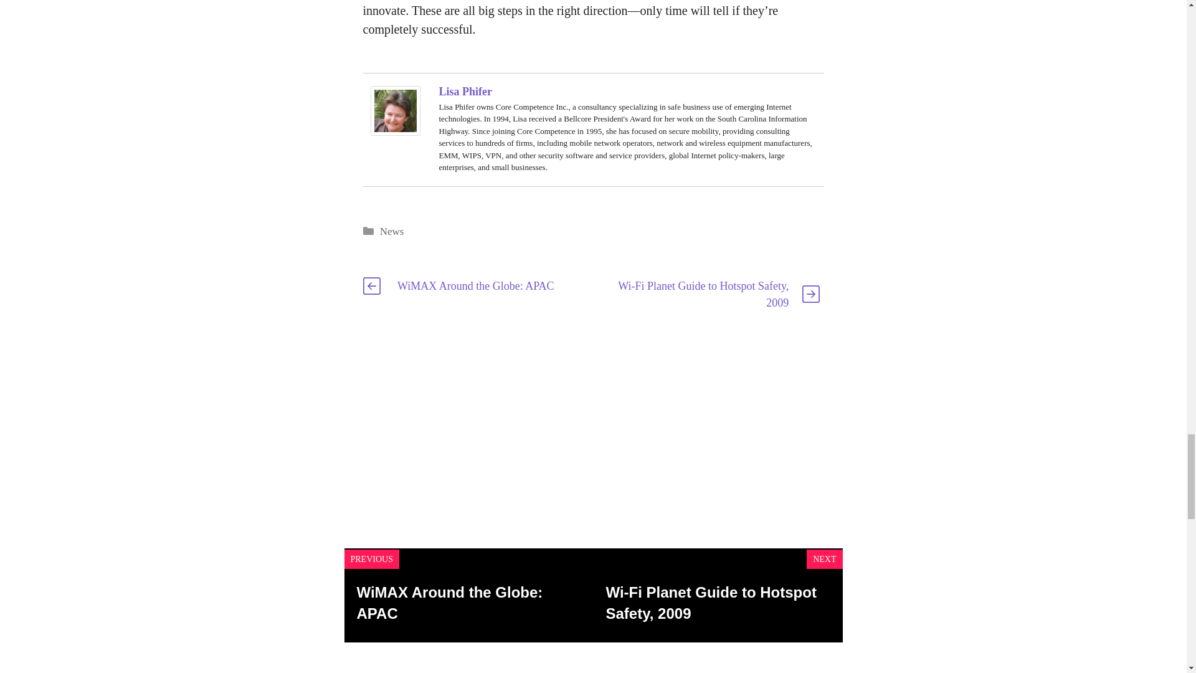 The height and width of the screenshot is (673, 1196). Describe the element at coordinates (703, 294) in the screenshot. I see `Wi-Fi Planet Guide to Hotspot Safety, 2009` at that location.